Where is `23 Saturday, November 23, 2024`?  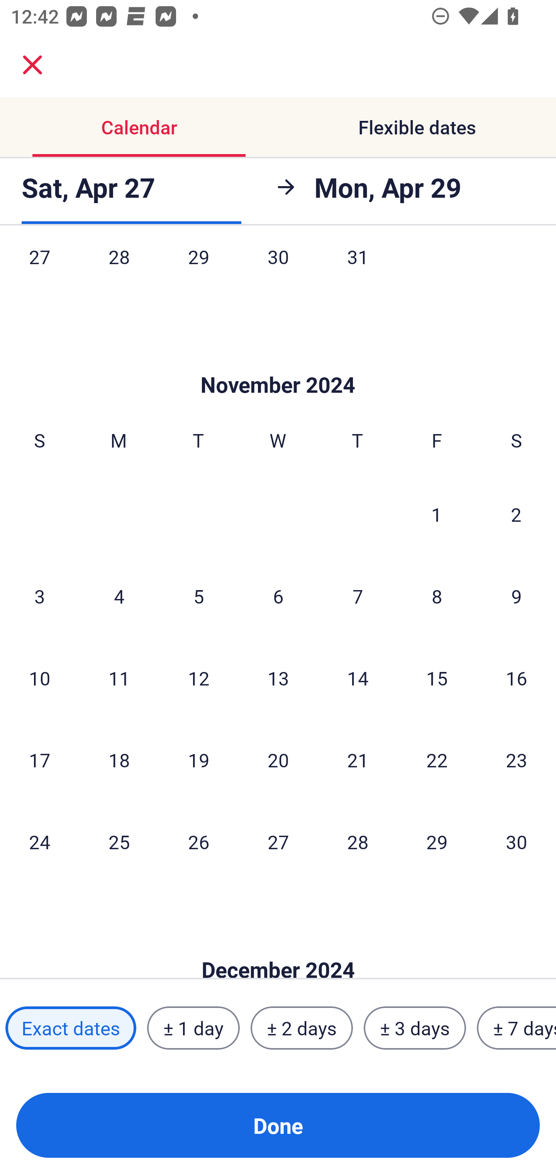 23 Saturday, November 23, 2024 is located at coordinates (517, 759).